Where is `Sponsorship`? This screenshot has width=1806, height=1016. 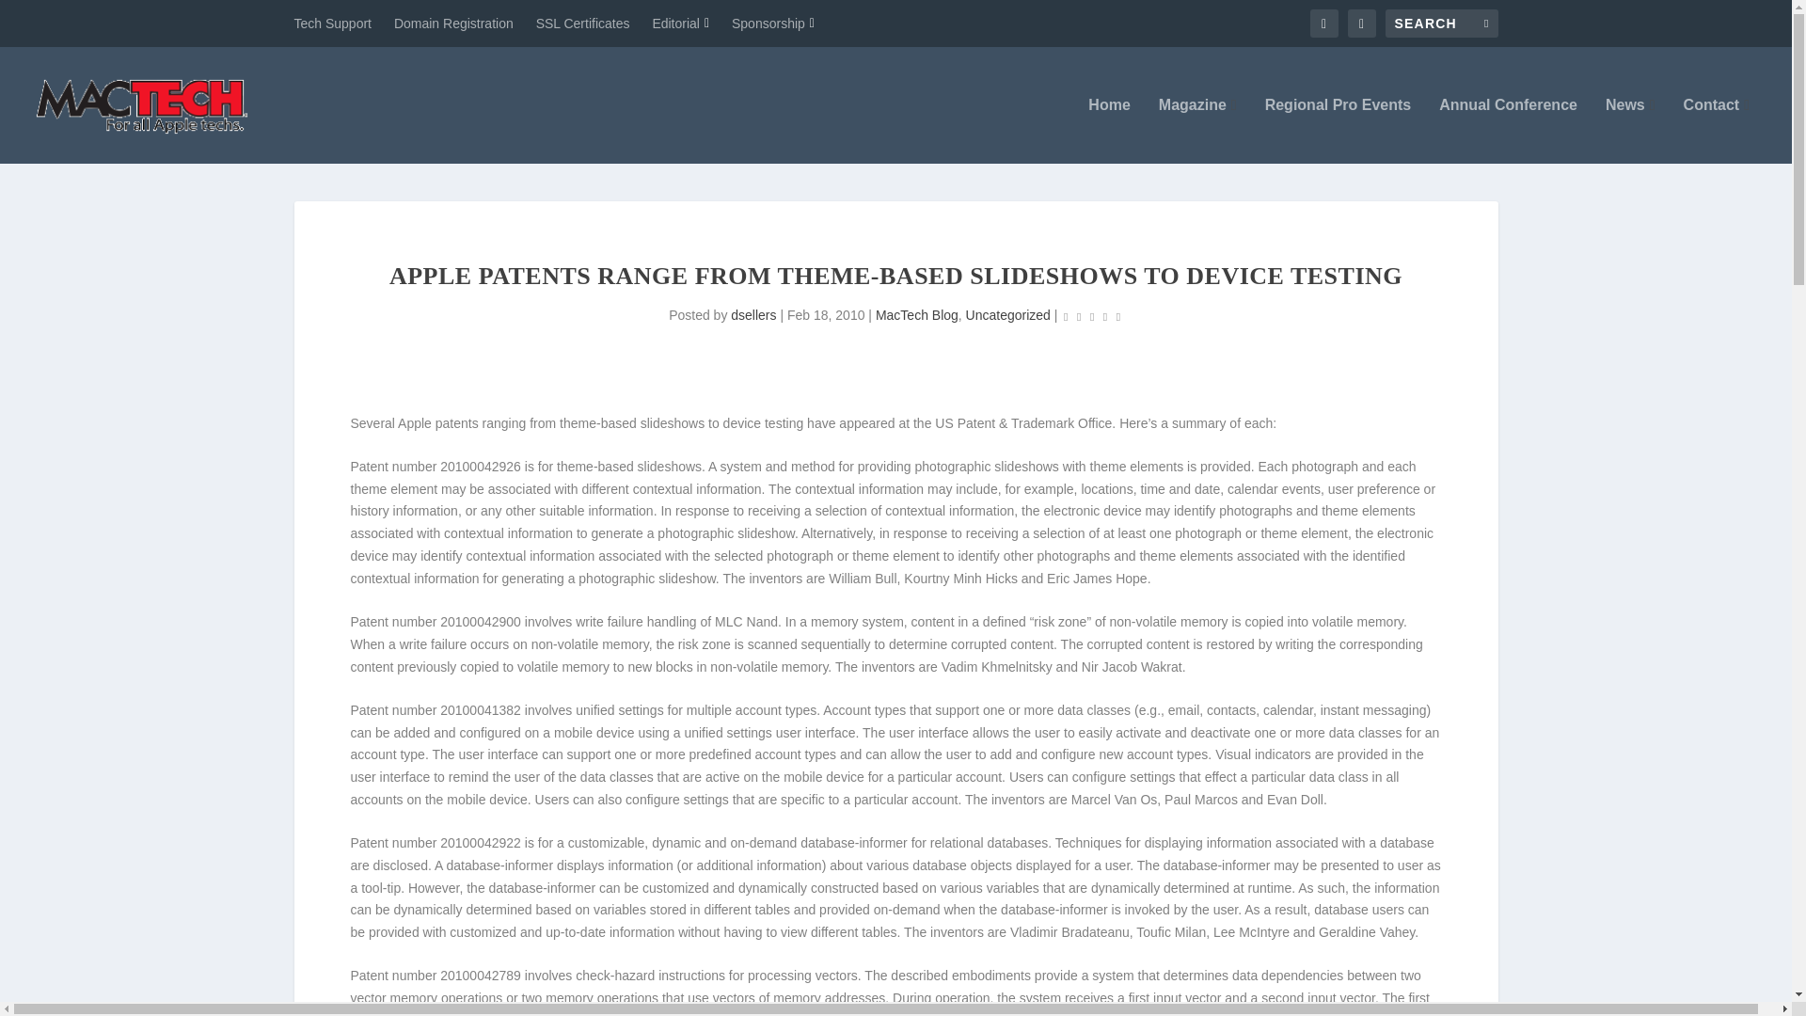
Sponsorship is located at coordinates (772, 23).